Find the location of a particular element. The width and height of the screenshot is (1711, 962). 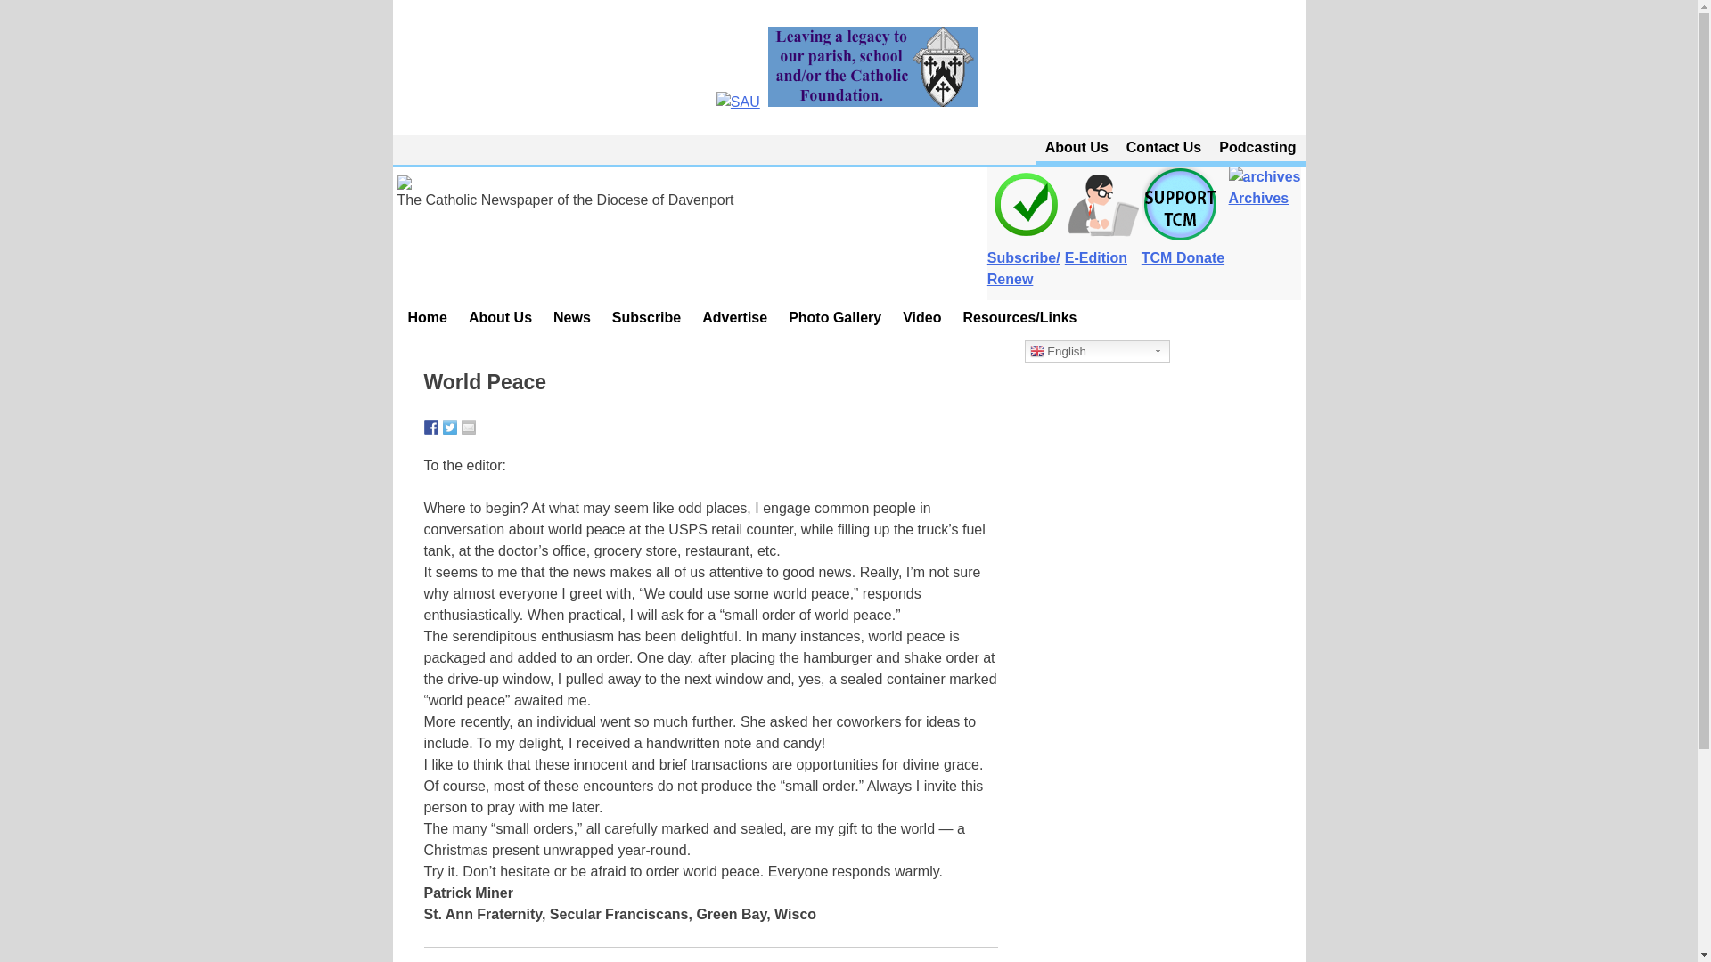

Subscribe is located at coordinates (646, 317).